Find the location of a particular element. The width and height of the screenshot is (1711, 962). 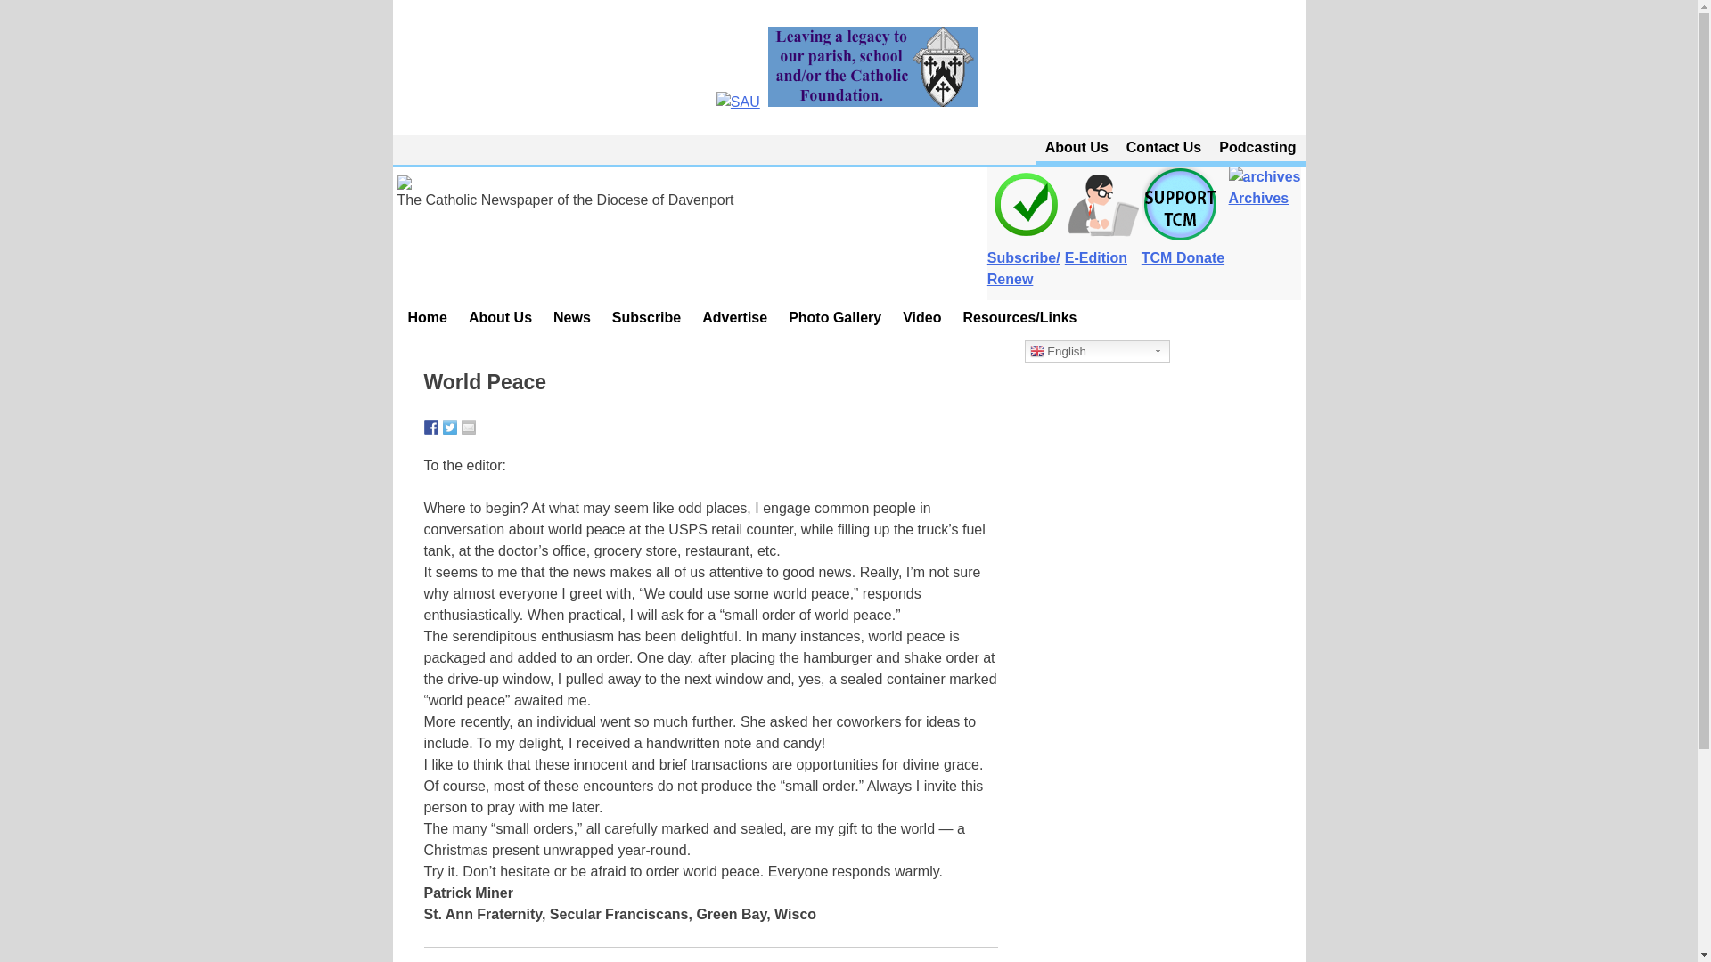

Subscribe is located at coordinates (646, 317).